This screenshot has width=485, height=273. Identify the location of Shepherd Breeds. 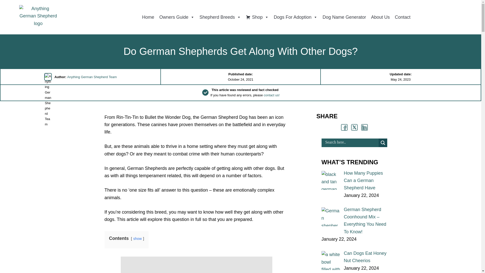
(220, 17).